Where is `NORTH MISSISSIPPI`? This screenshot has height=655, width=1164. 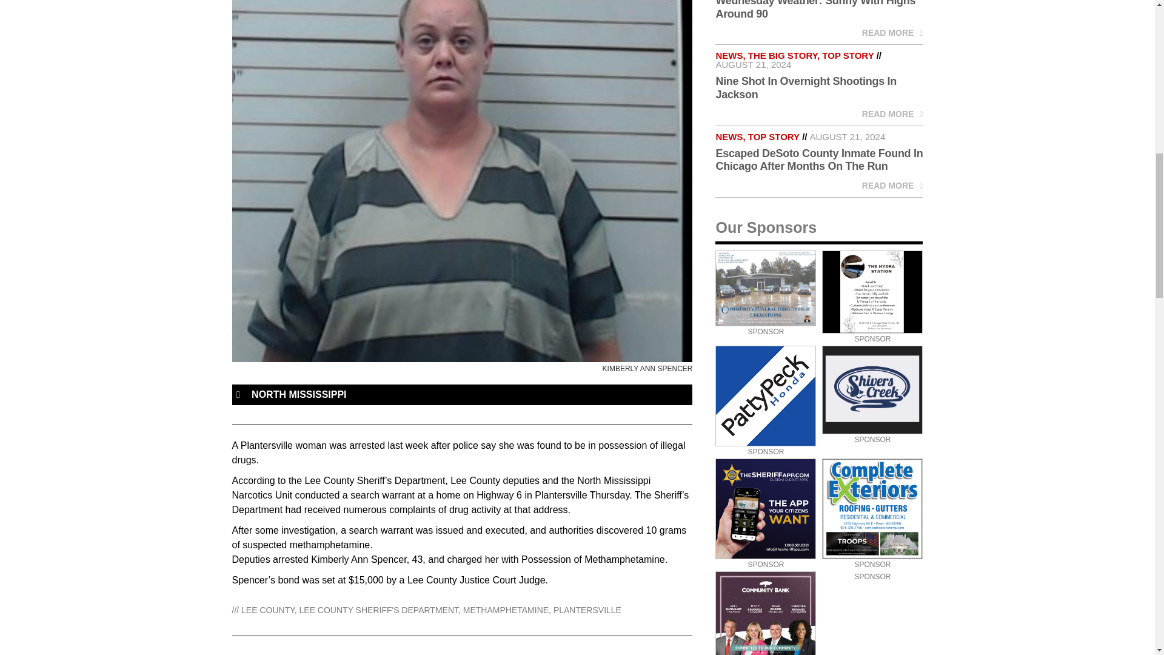 NORTH MISSISSIPPI is located at coordinates (298, 394).